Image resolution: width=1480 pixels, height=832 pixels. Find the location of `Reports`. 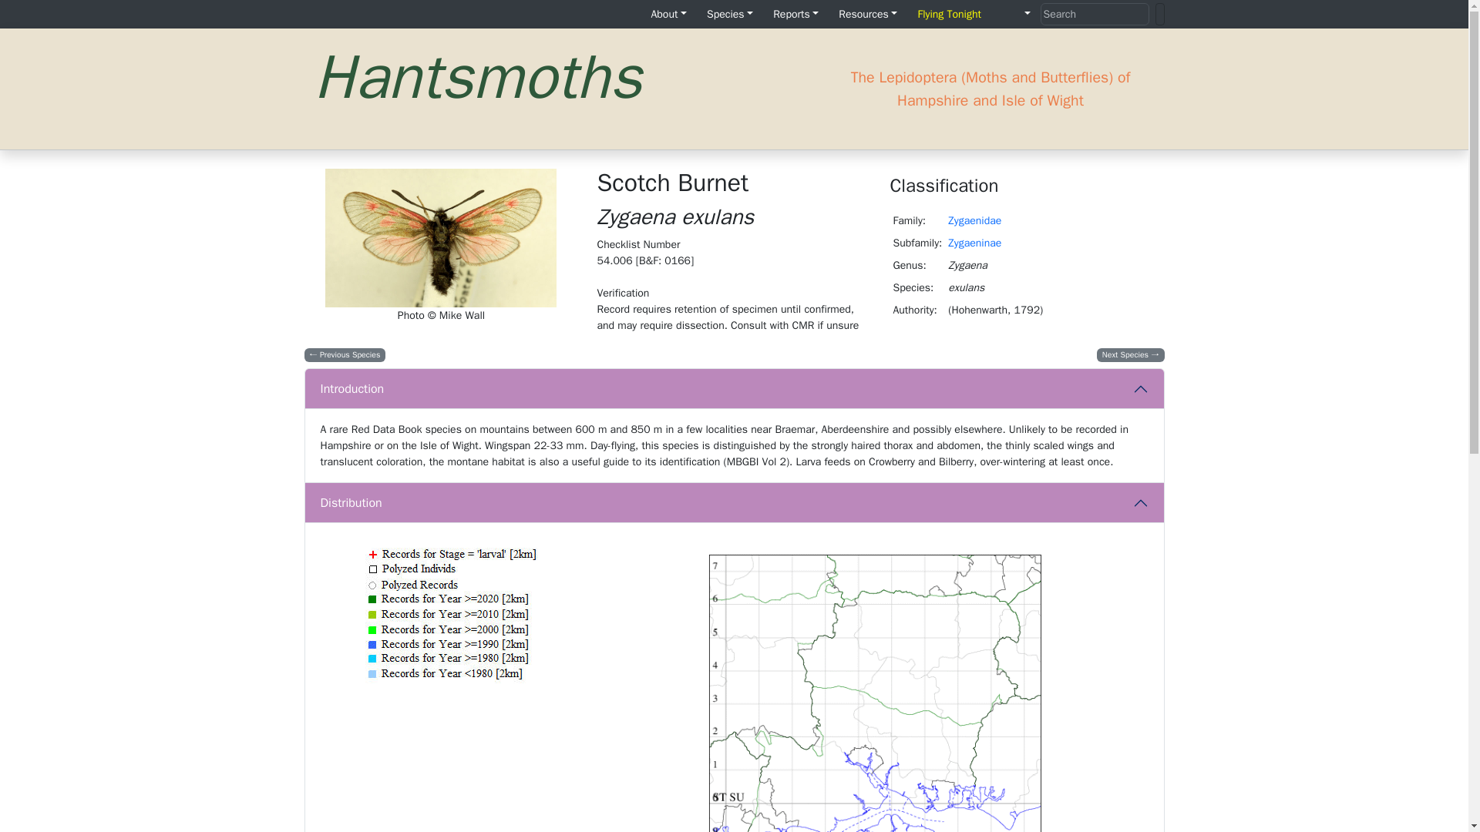

Reports is located at coordinates (795, 14).